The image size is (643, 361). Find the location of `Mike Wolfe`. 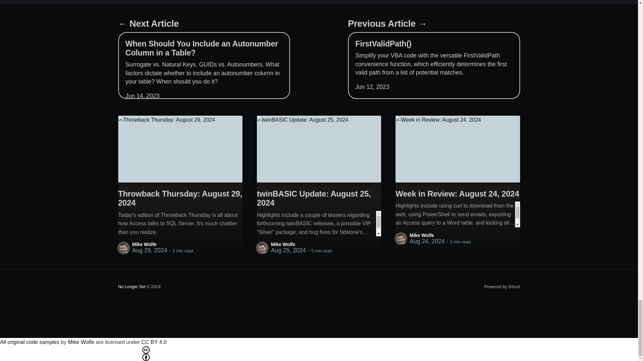

Mike Wolfe is located at coordinates (144, 244).